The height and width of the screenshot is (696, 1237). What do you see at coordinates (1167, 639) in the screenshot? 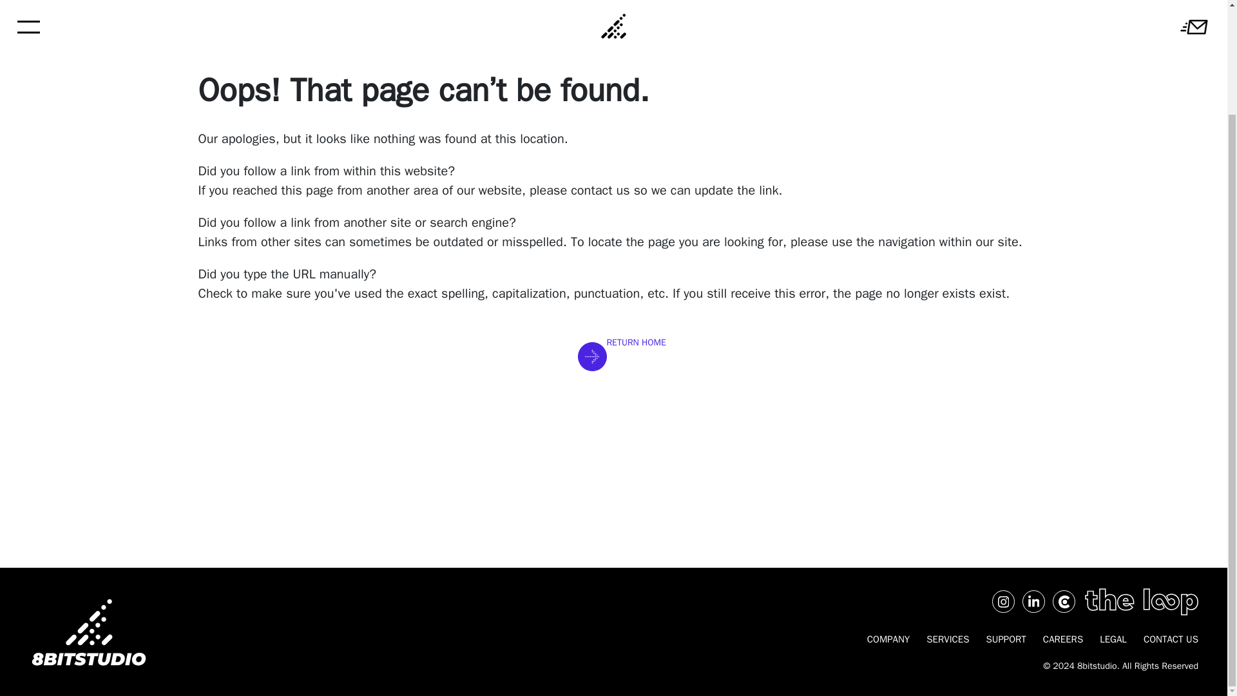
I see `CONTACT US` at bounding box center [1167, 639].